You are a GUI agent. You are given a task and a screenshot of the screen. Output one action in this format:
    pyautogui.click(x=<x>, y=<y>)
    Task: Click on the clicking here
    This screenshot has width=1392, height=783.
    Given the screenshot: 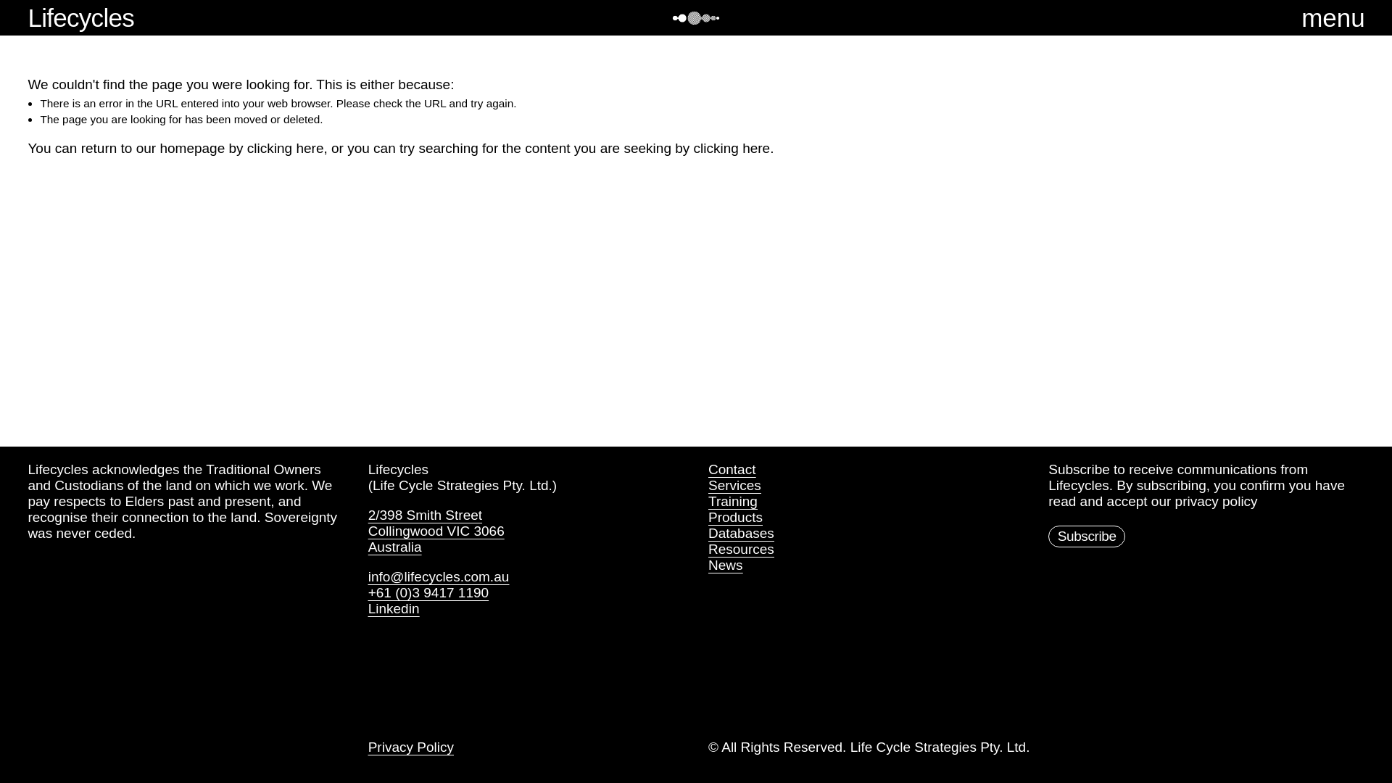 What is the action you would take?
    pyautogui.click(x=286, y=148)
    